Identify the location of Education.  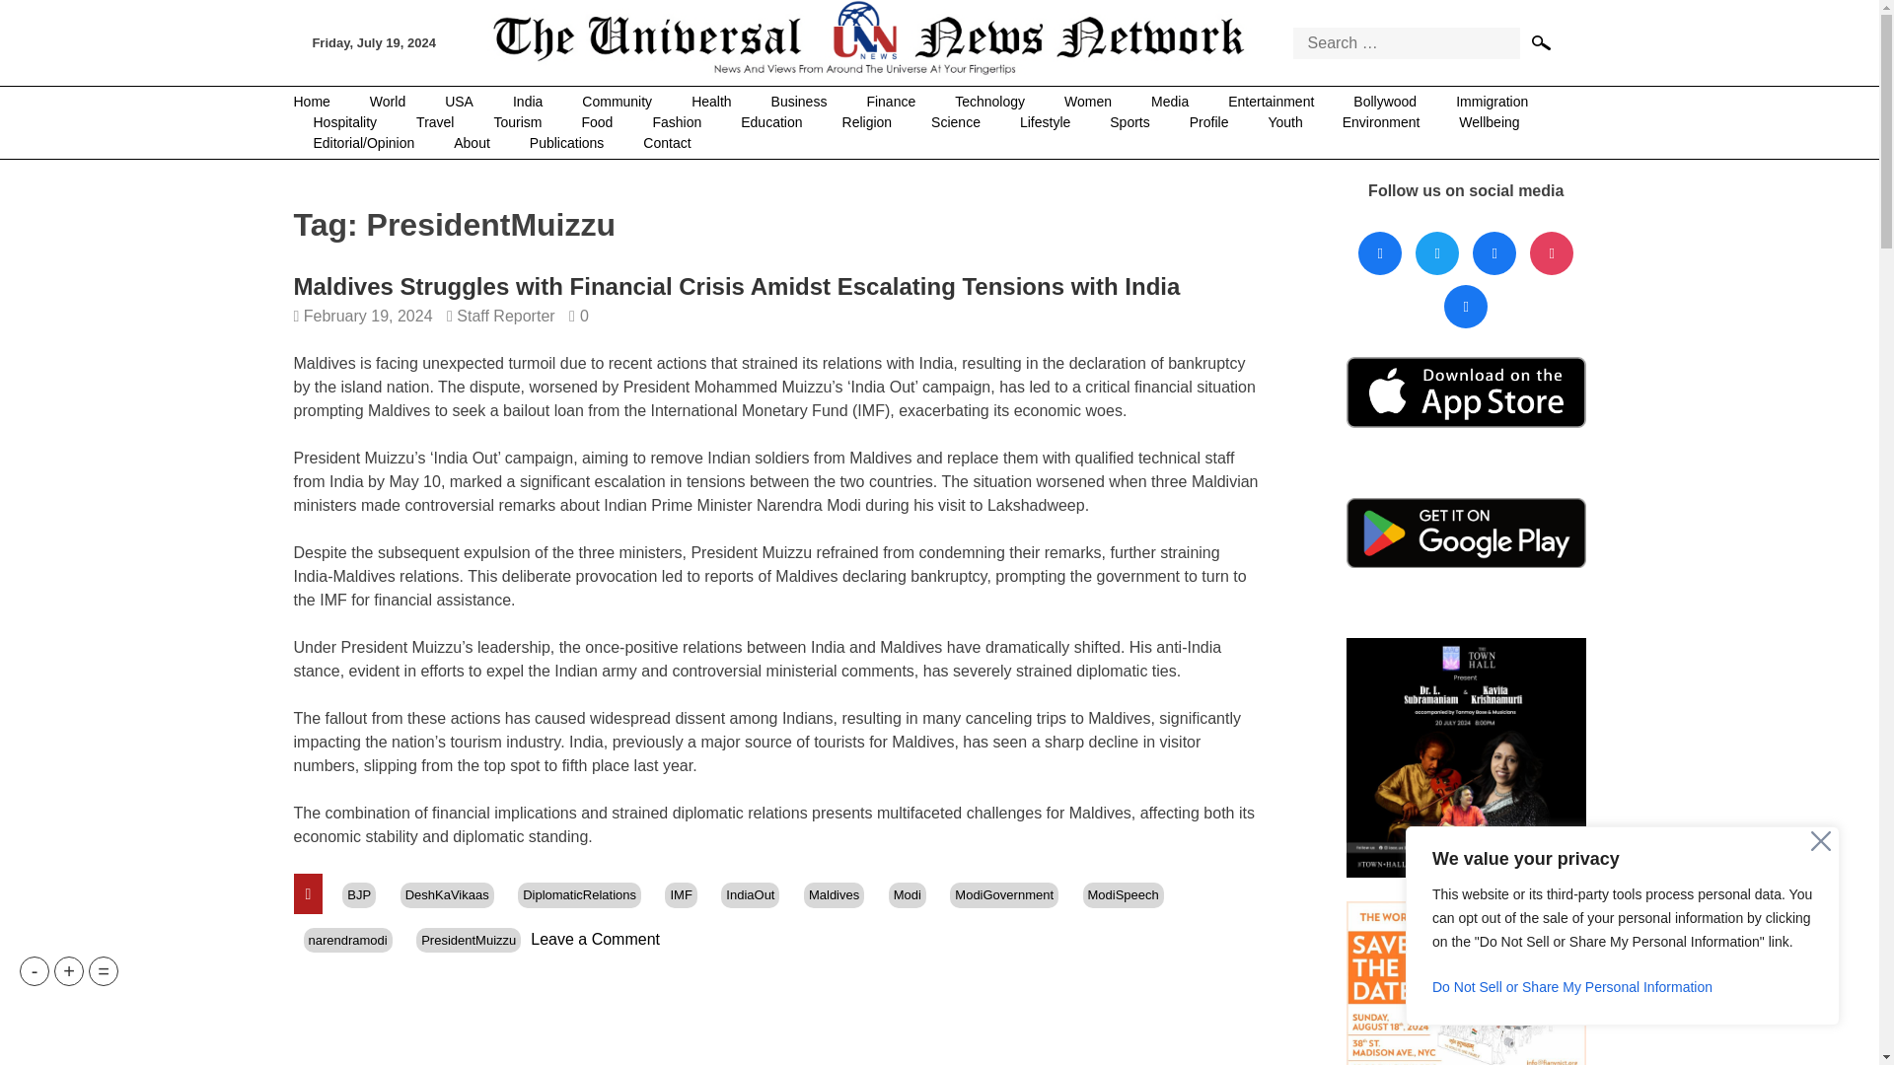
(771, 122).